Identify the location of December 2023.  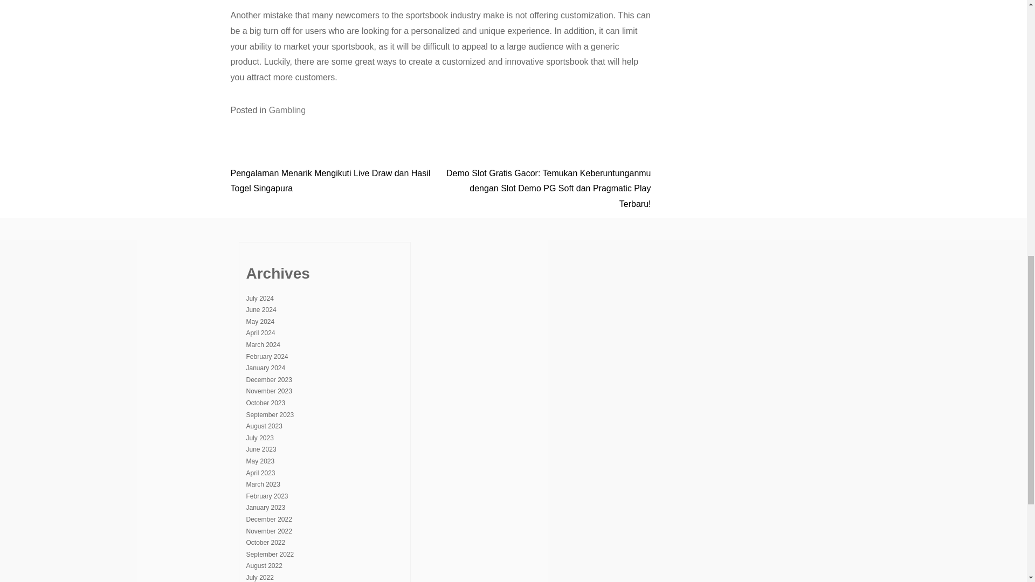
(268, 379).